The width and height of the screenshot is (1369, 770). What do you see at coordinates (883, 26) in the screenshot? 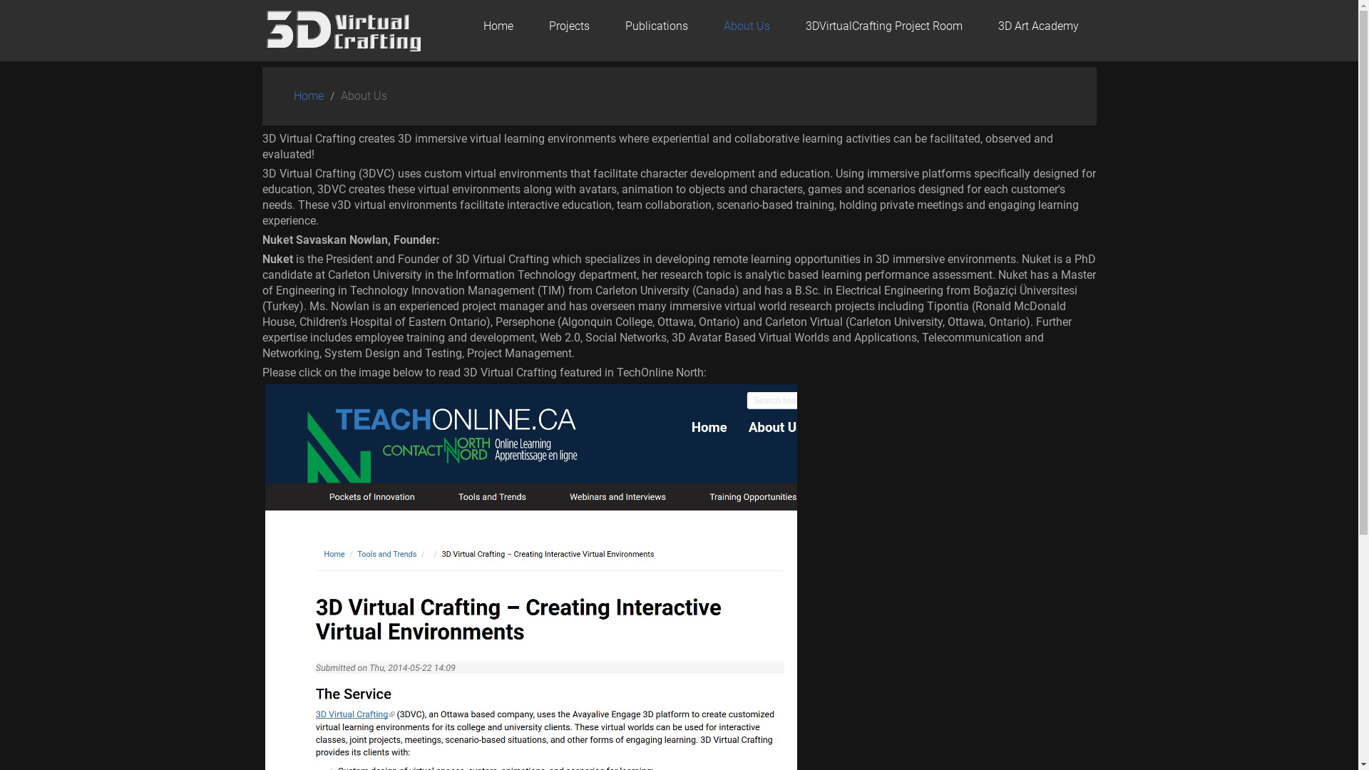
I see `3DVirtualCrafting Project Room` at bounding box center [883, 26].